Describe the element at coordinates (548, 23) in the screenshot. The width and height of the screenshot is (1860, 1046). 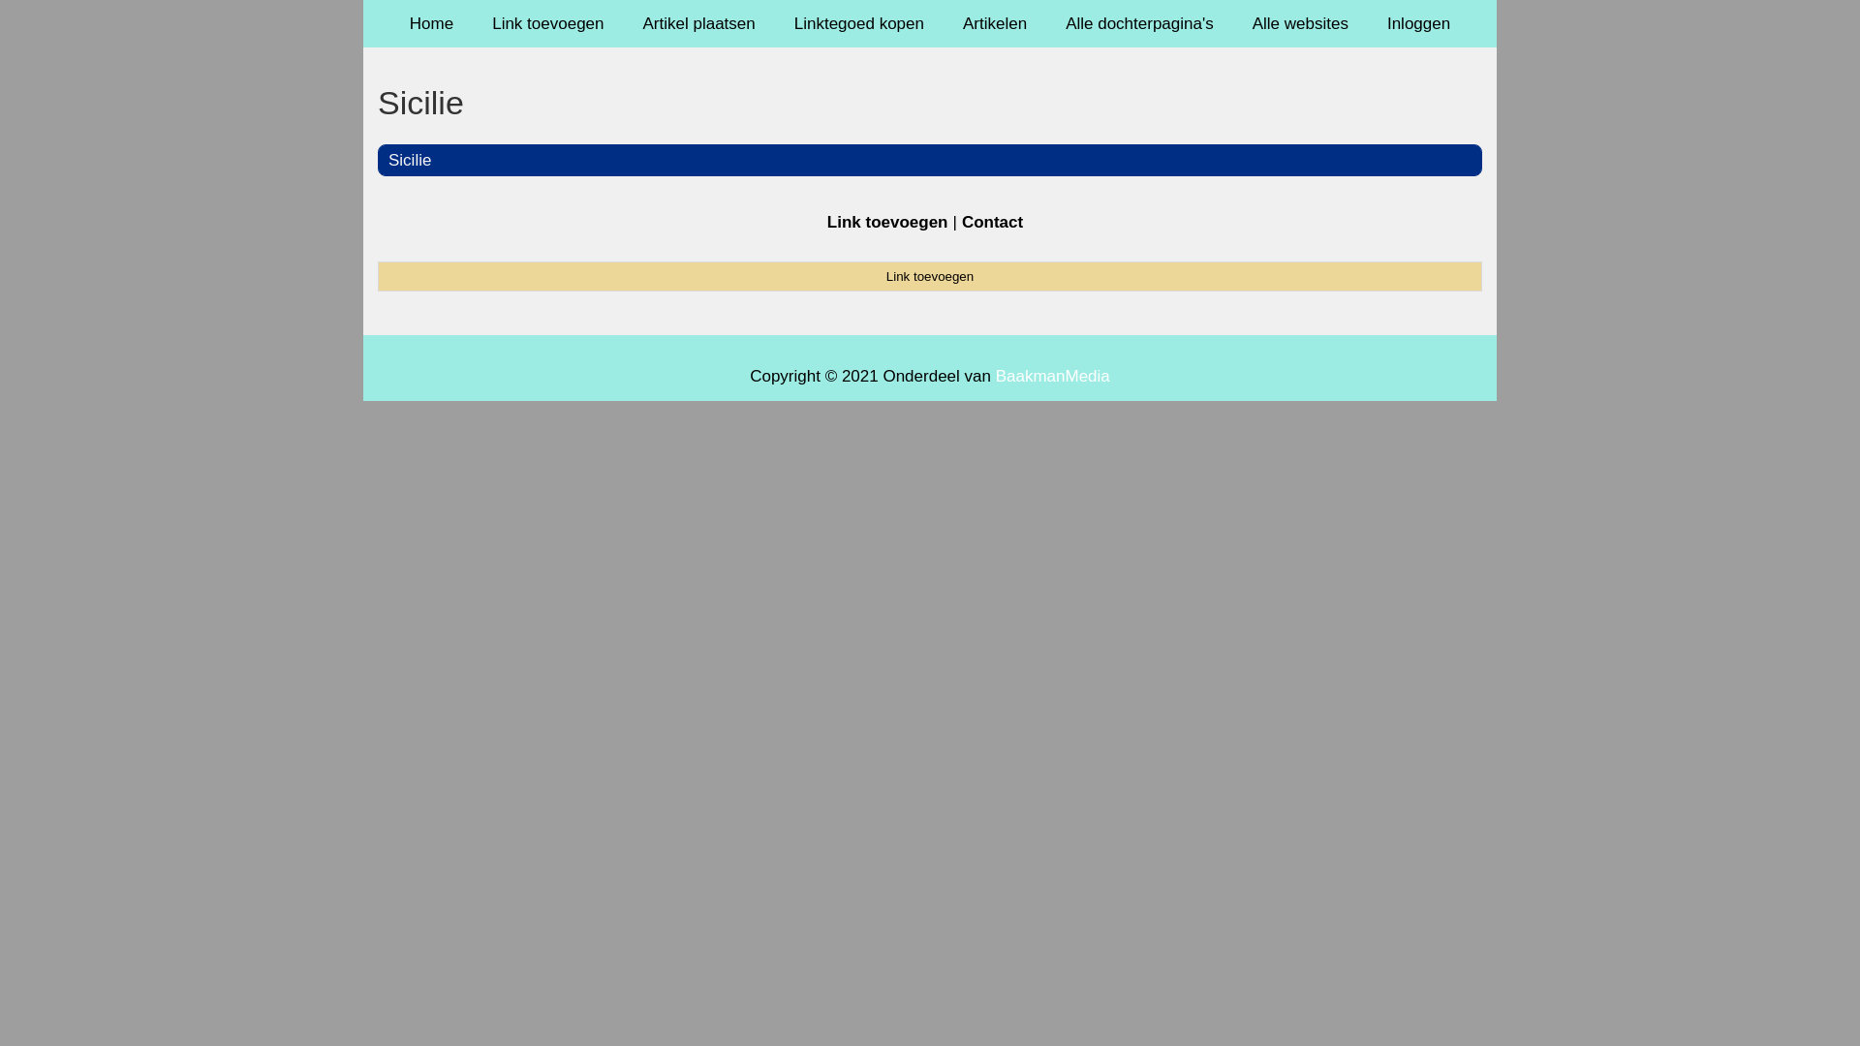
I see `Link toevoegen` at that location.